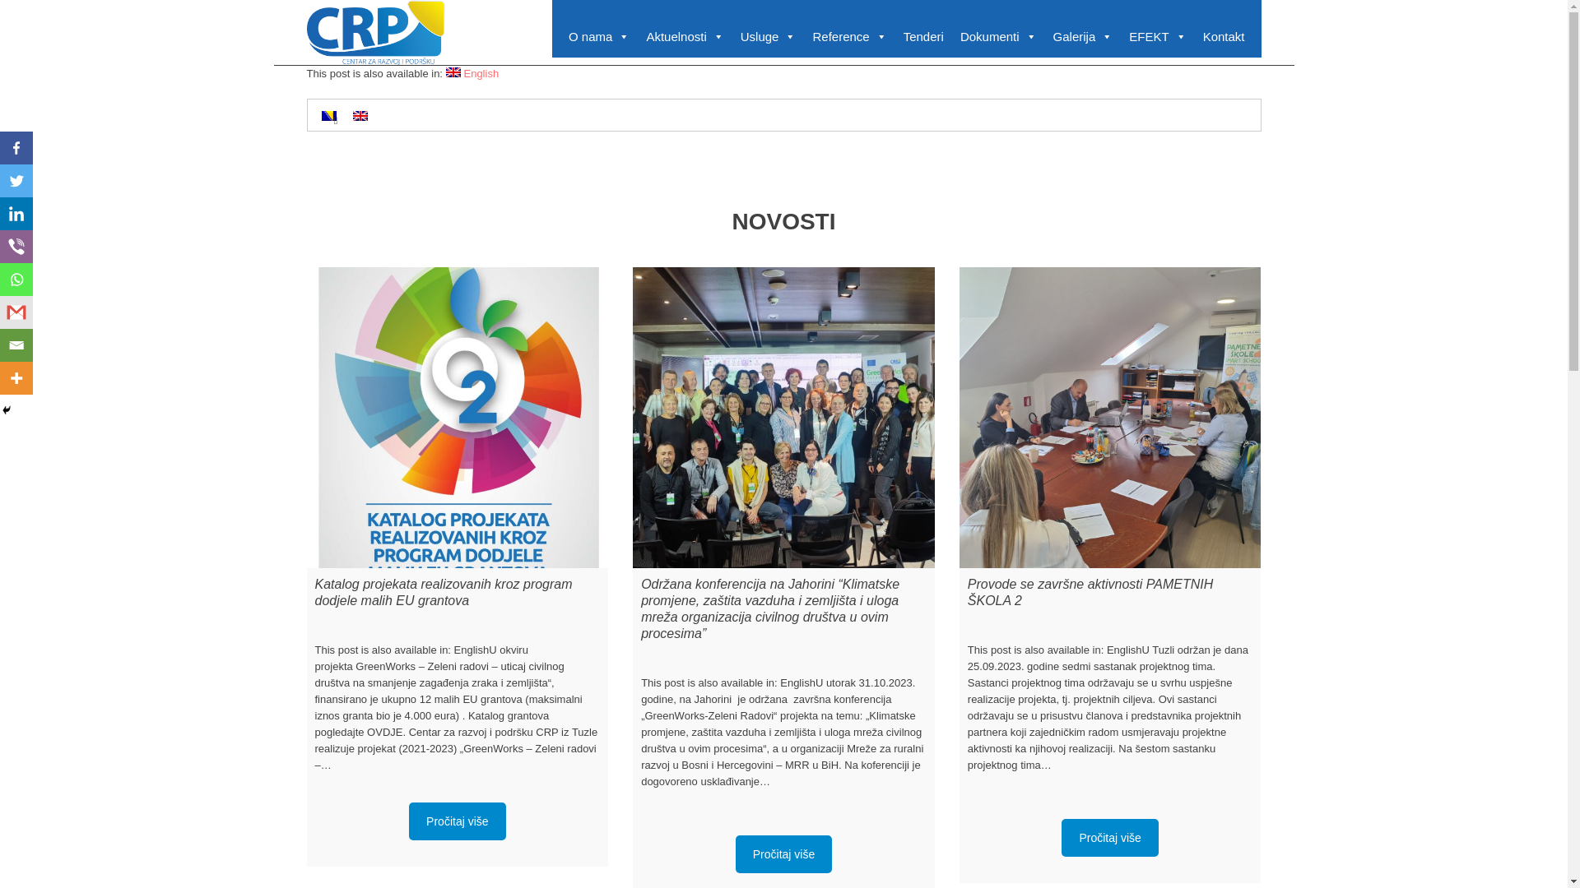 This screenshot has height=888, width=1580. I want to click on Reference, so click(849, 37).